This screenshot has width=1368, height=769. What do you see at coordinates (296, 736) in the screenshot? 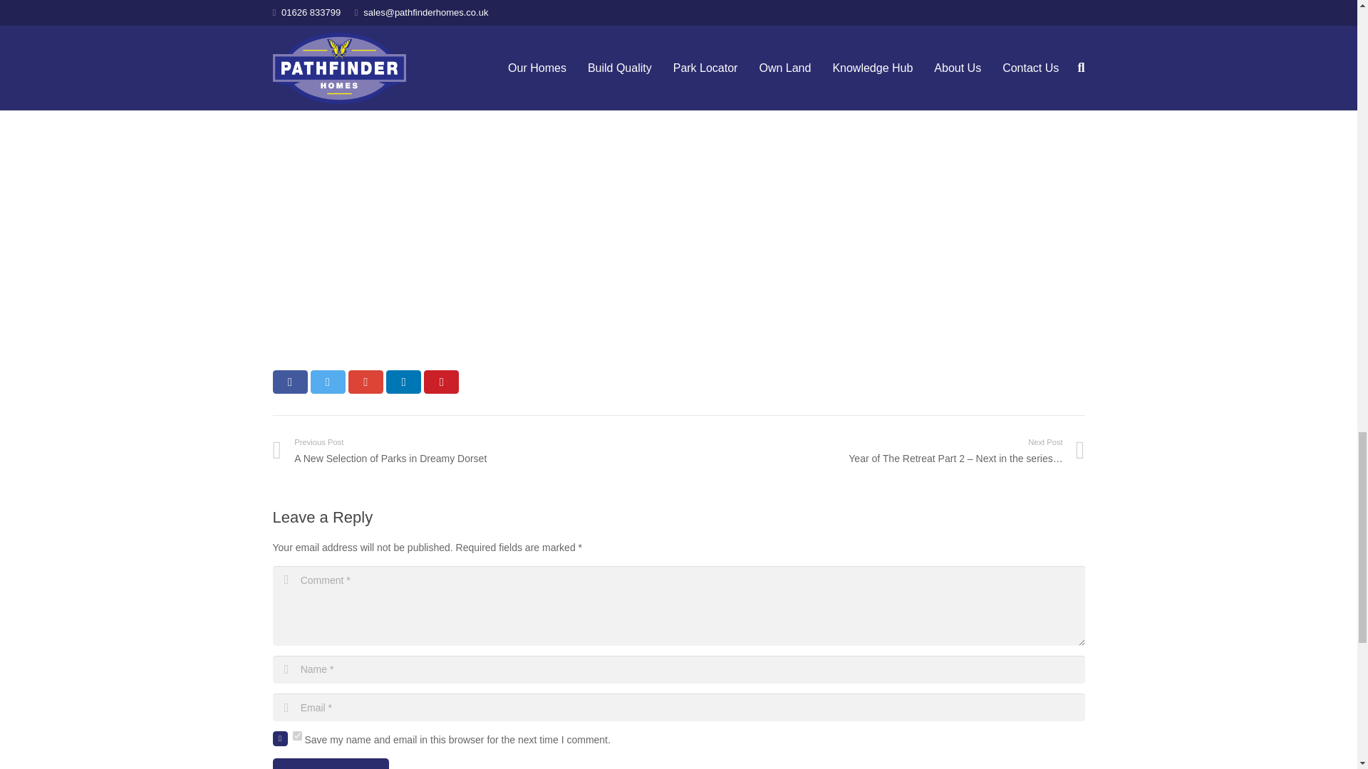
I see `on` at bounding box center [296, 736].